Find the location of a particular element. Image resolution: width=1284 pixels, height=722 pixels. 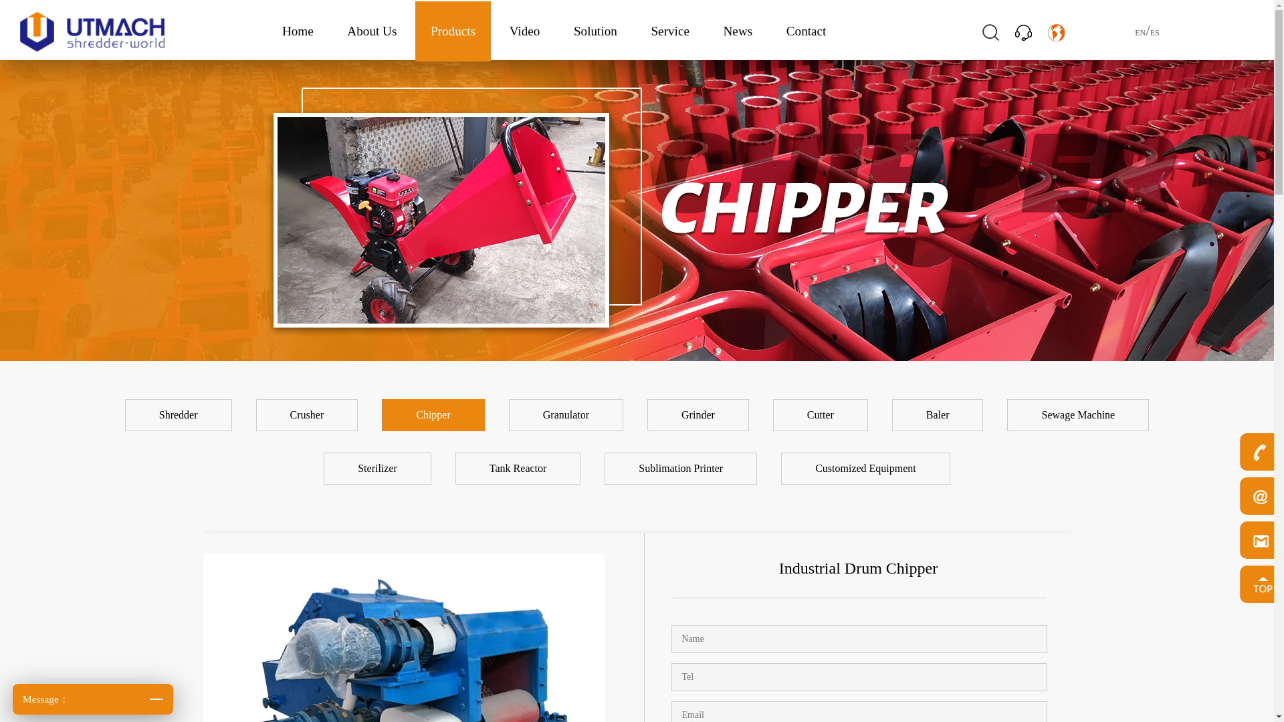

Video is located at coordinates (525, 31).